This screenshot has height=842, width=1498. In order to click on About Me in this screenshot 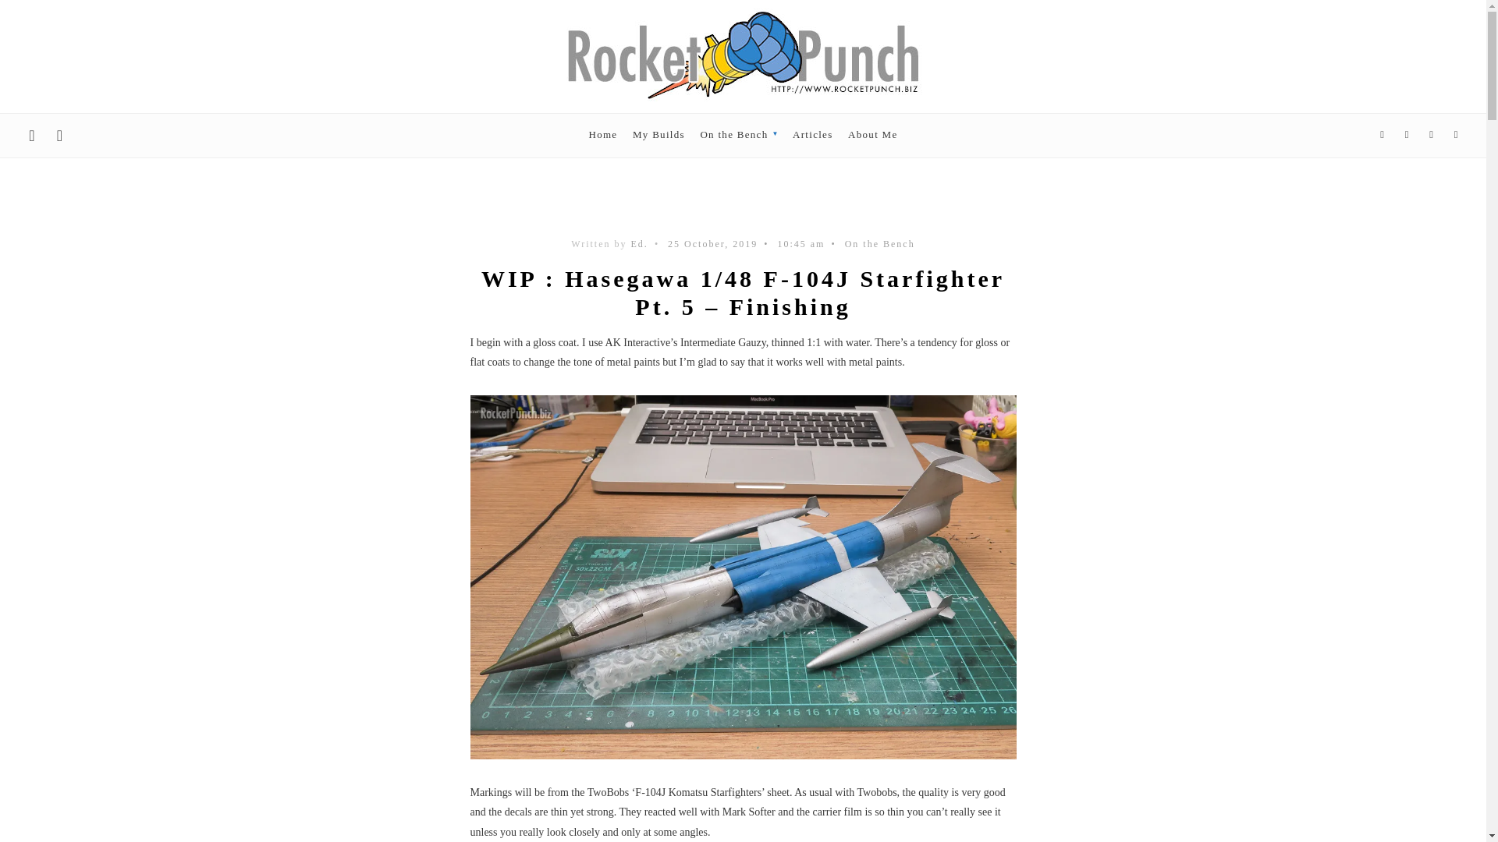, I will do `click(872, 134)`.